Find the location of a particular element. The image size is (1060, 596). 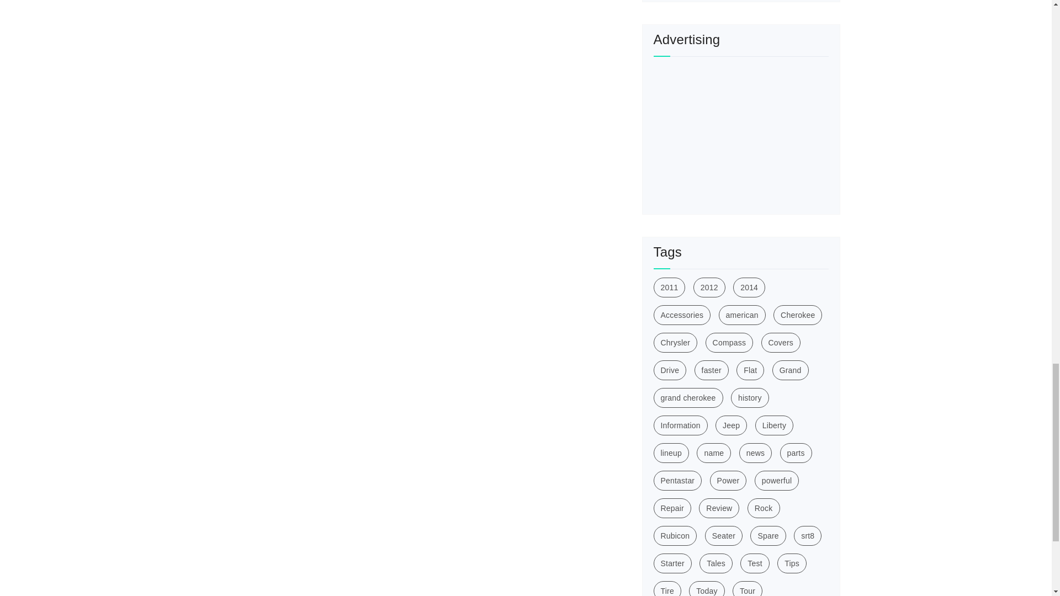

2012 is located at coordinates (709, 287).